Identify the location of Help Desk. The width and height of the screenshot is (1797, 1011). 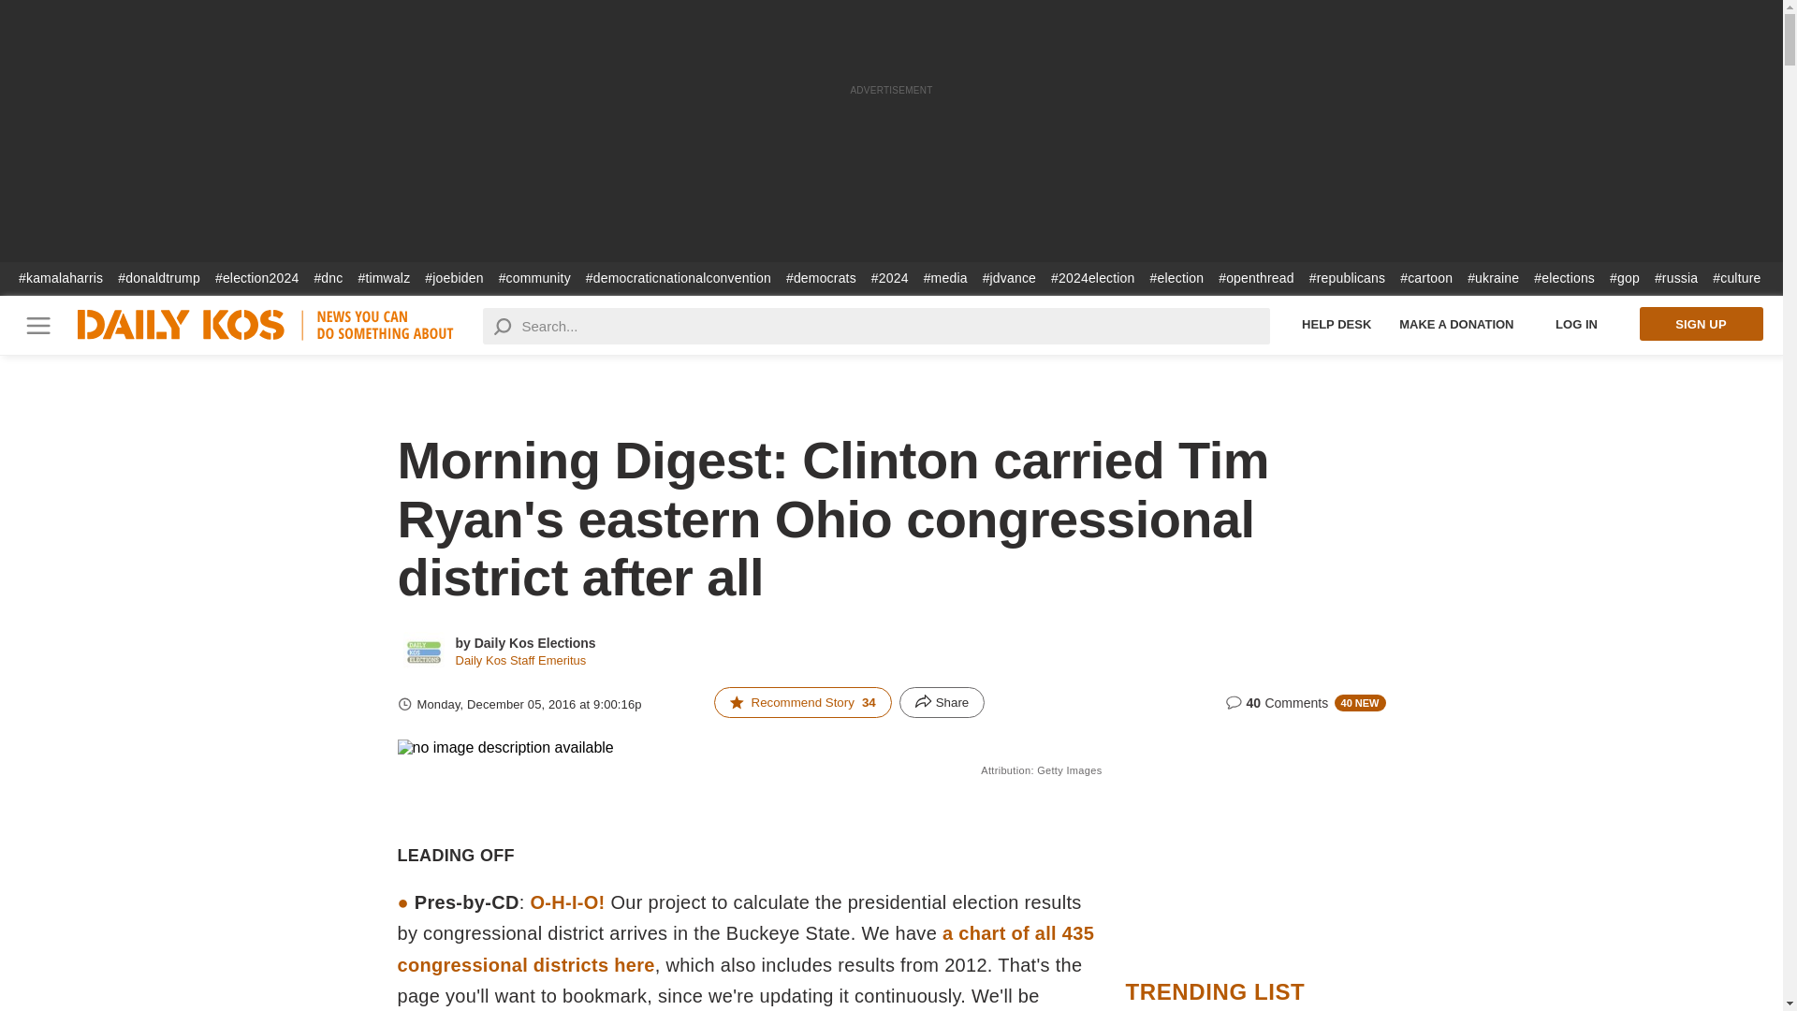
(1337, 324).